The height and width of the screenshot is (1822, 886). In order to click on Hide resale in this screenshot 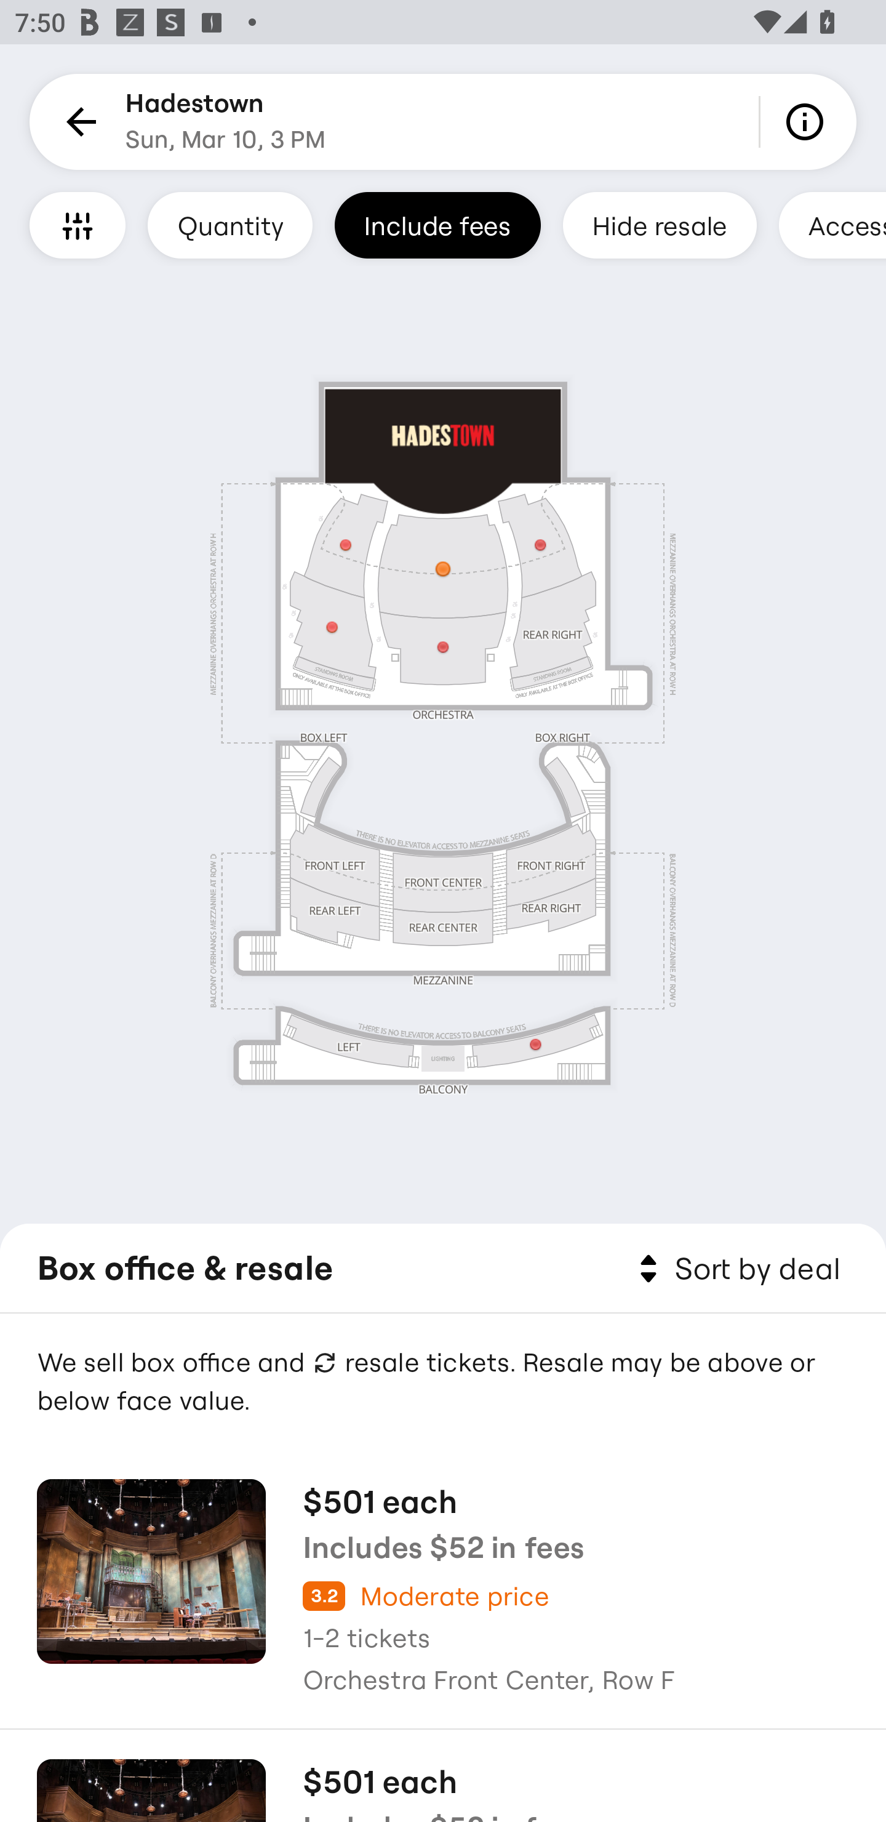, I will do `click(660, 225)`.